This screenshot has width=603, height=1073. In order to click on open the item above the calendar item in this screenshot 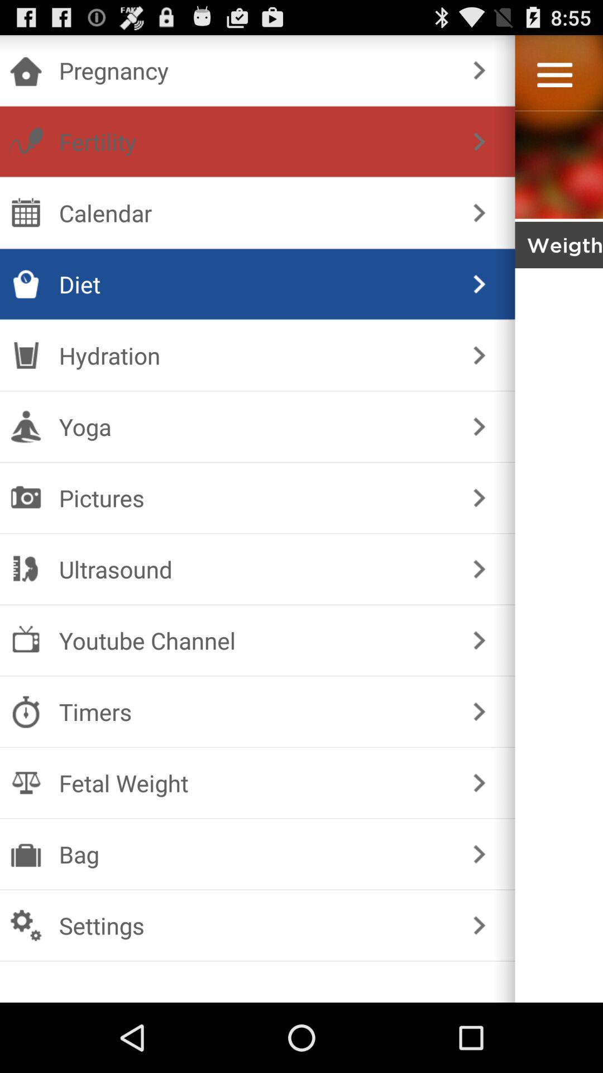, I will do `click(255, 141)`.